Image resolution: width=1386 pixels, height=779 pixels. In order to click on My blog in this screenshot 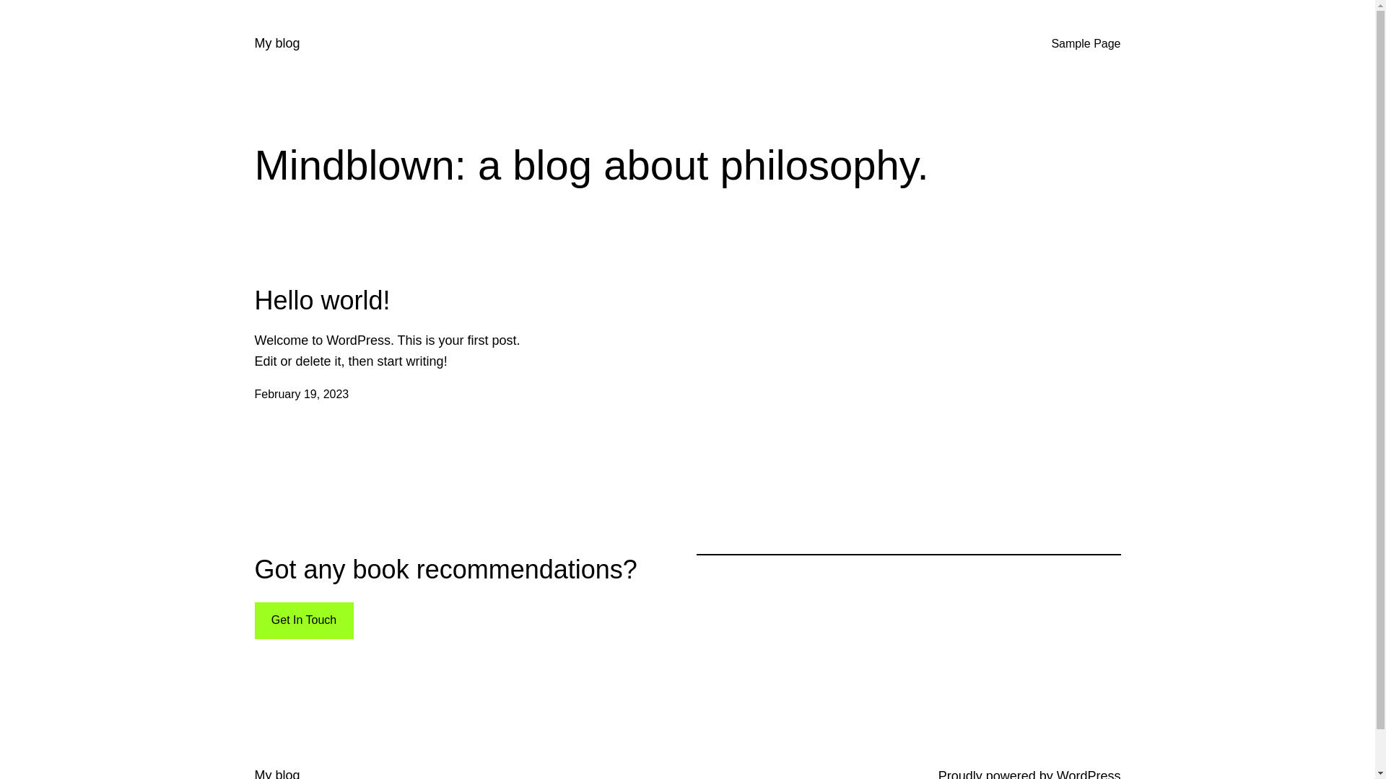, I will do `click(277, 43)`.